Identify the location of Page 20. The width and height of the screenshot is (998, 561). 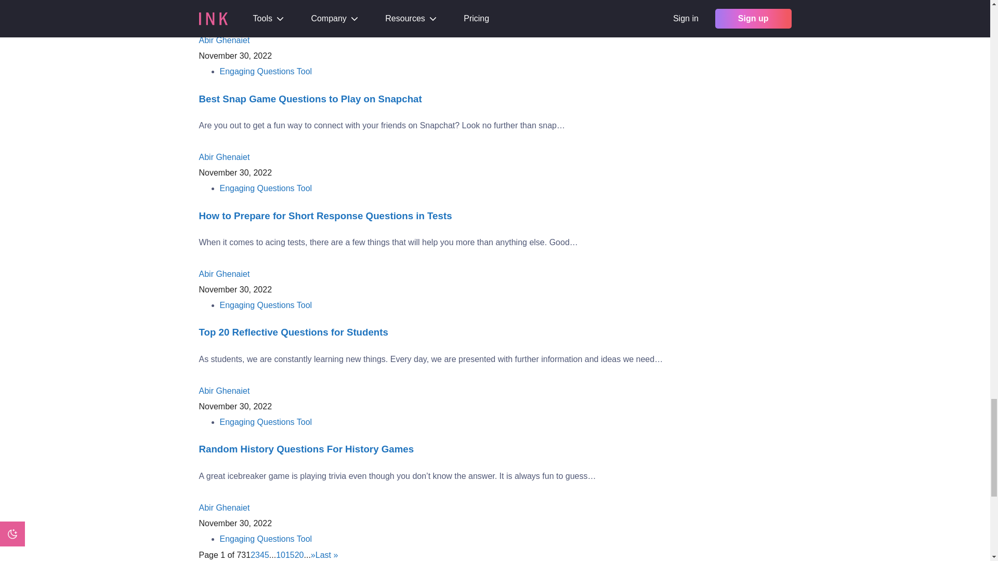
(299, 555).